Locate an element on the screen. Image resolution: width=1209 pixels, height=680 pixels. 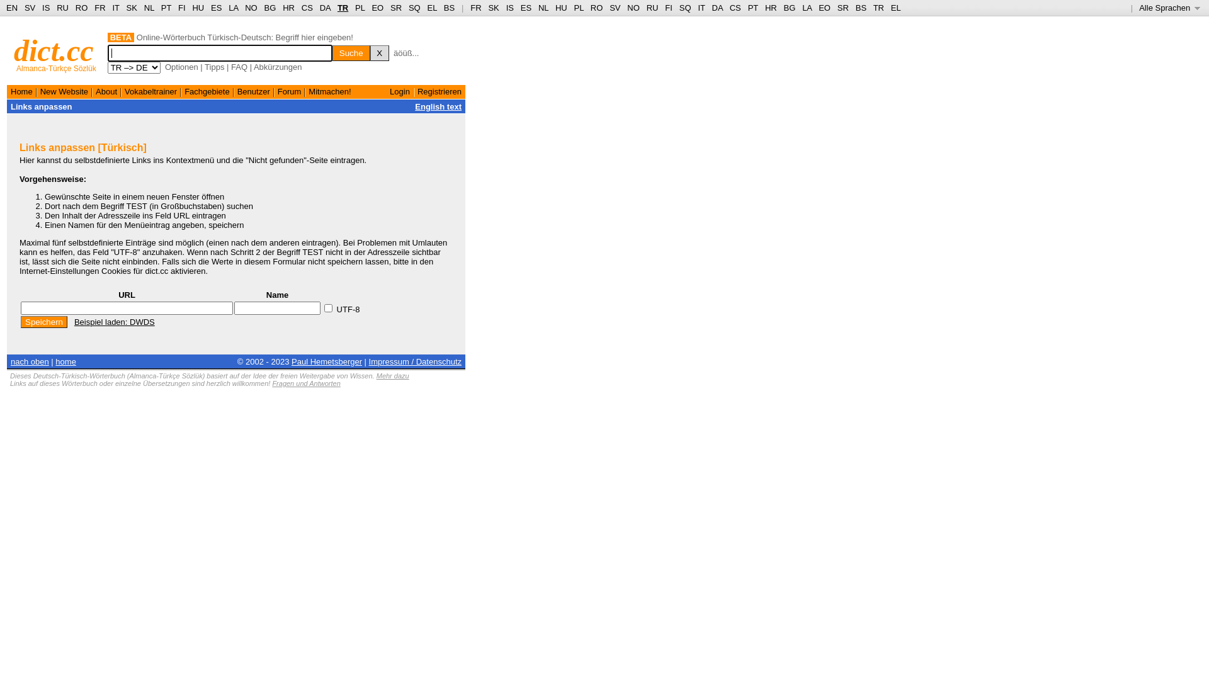
EL is located at coordinates (432, 8).